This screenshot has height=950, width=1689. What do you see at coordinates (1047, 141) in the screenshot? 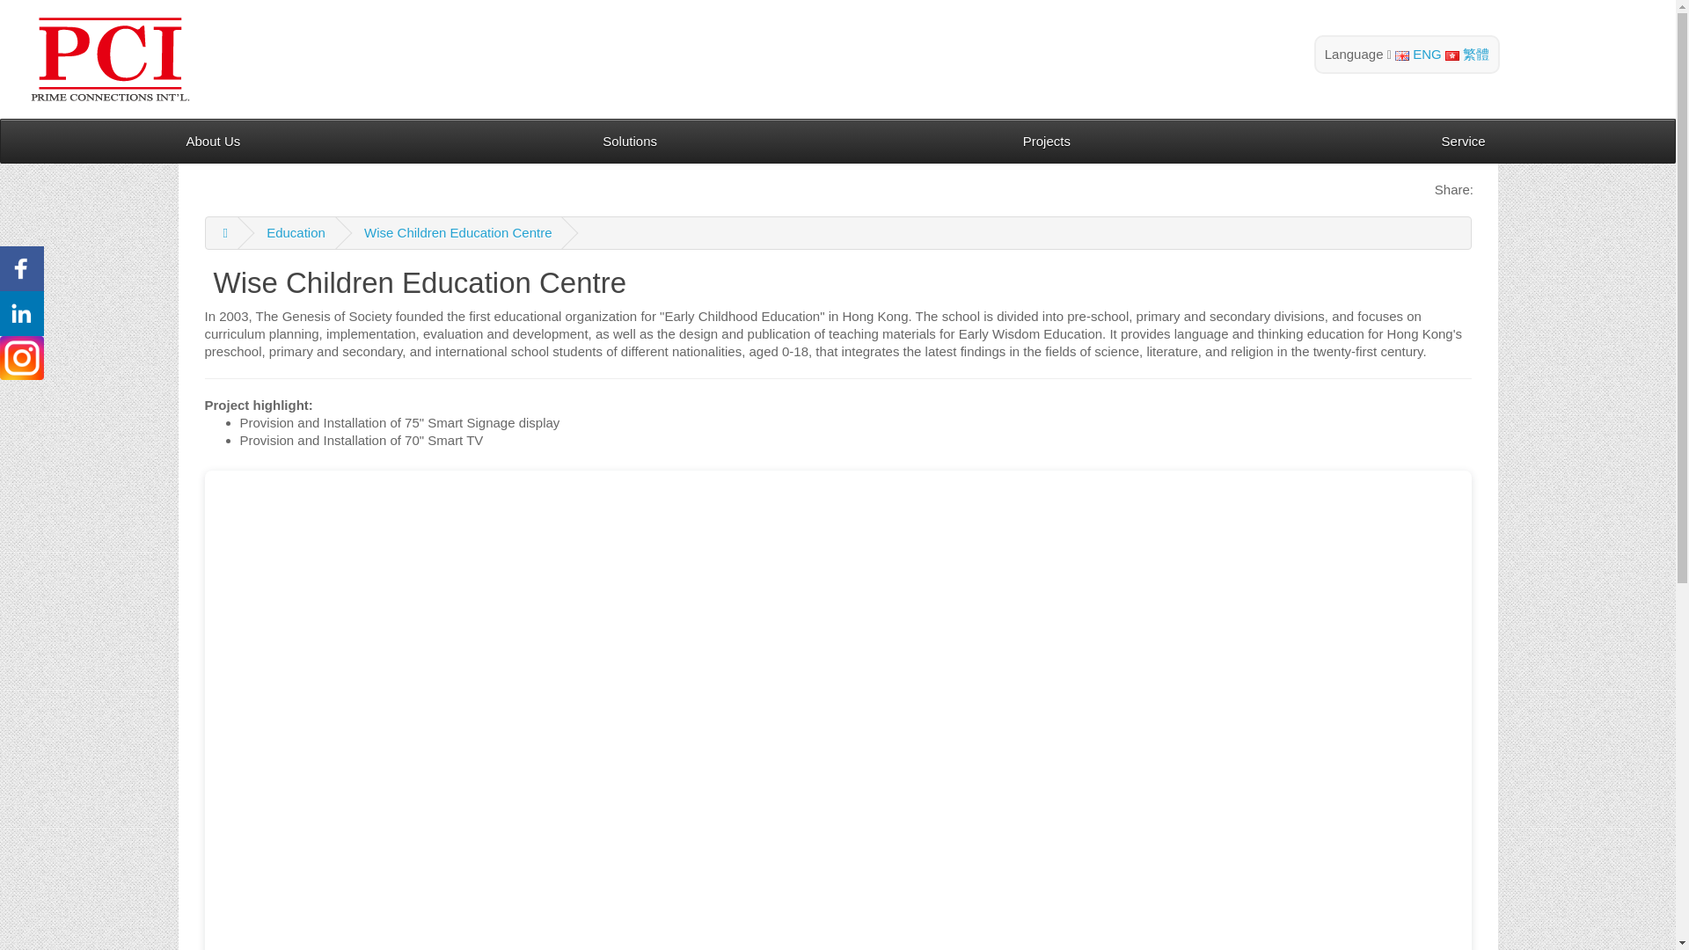
I see `Projects` at bounding box center [1047, 141].